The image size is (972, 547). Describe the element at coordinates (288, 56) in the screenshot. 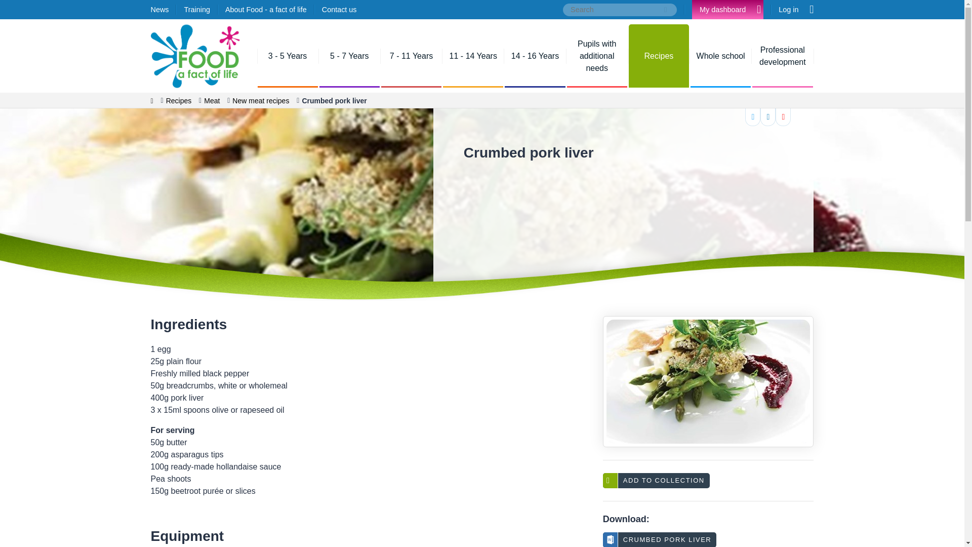

I see `3 - 5 Years` at that location.